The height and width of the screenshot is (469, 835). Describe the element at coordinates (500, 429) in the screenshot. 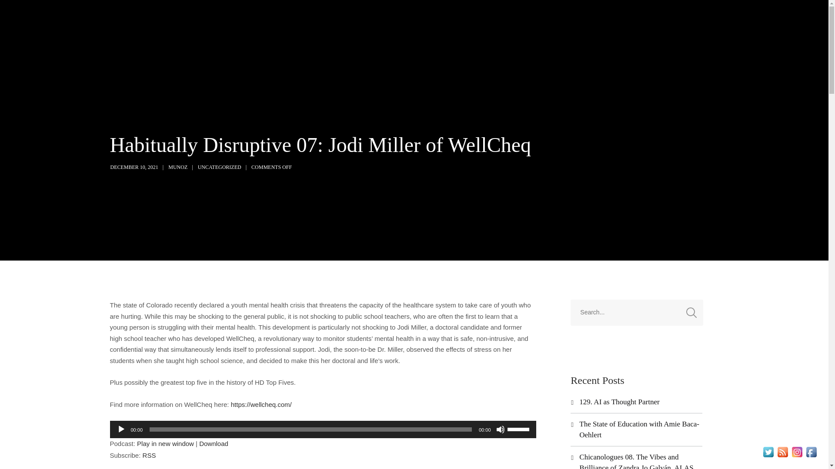

I see `Mute` at that location.